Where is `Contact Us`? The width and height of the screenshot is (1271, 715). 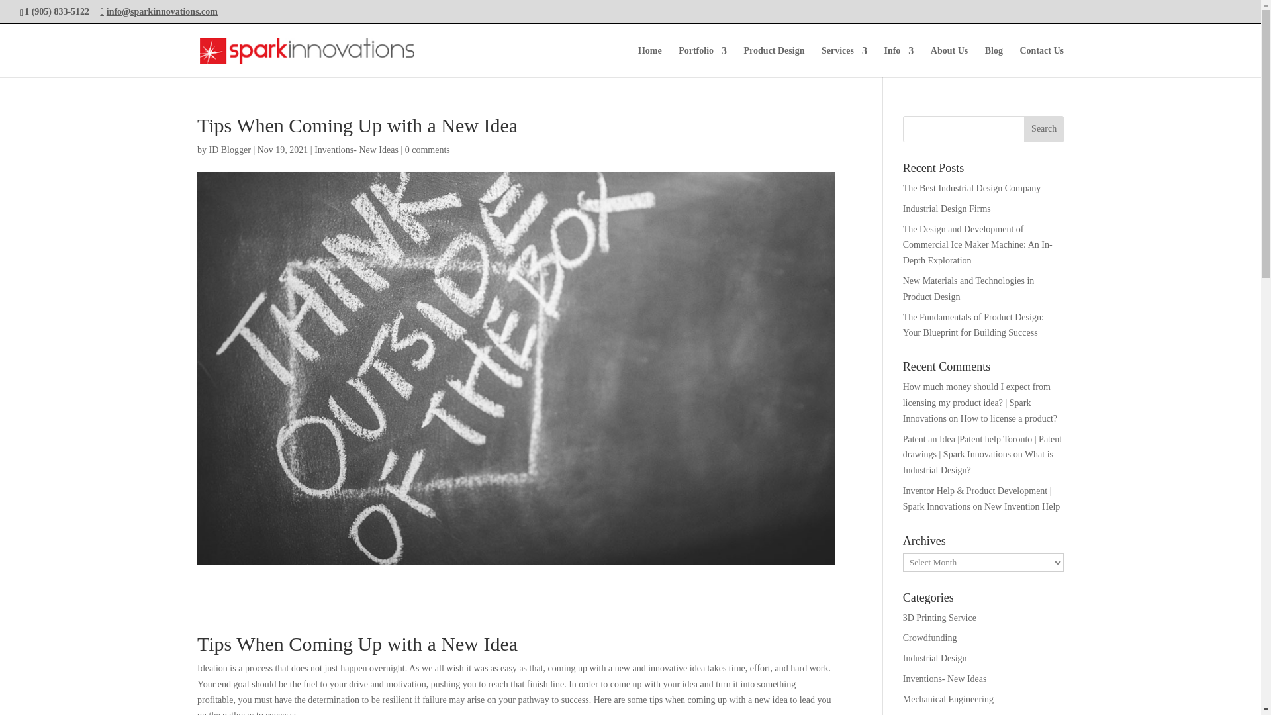 Contact Us is located at coordinates (1041, 62).